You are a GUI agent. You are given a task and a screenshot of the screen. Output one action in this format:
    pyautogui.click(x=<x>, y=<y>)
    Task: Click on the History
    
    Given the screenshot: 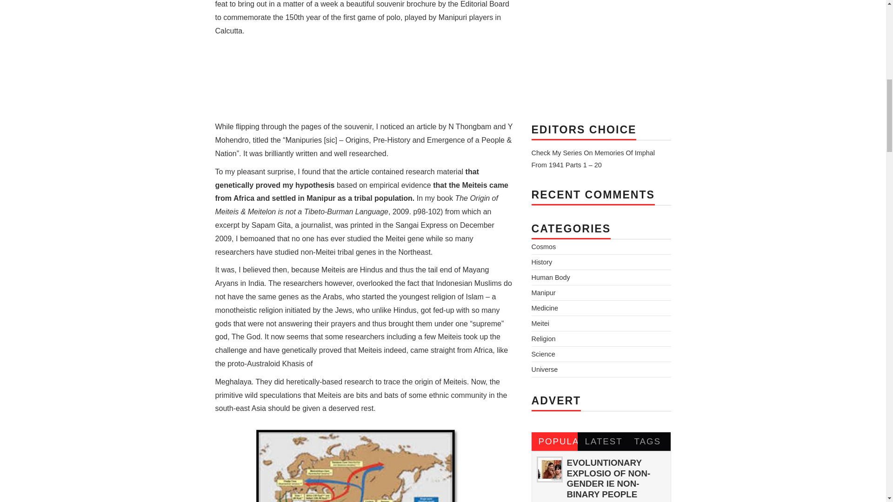 What is the action you would take?
    pyautogui.click(x=541, y=262)
    